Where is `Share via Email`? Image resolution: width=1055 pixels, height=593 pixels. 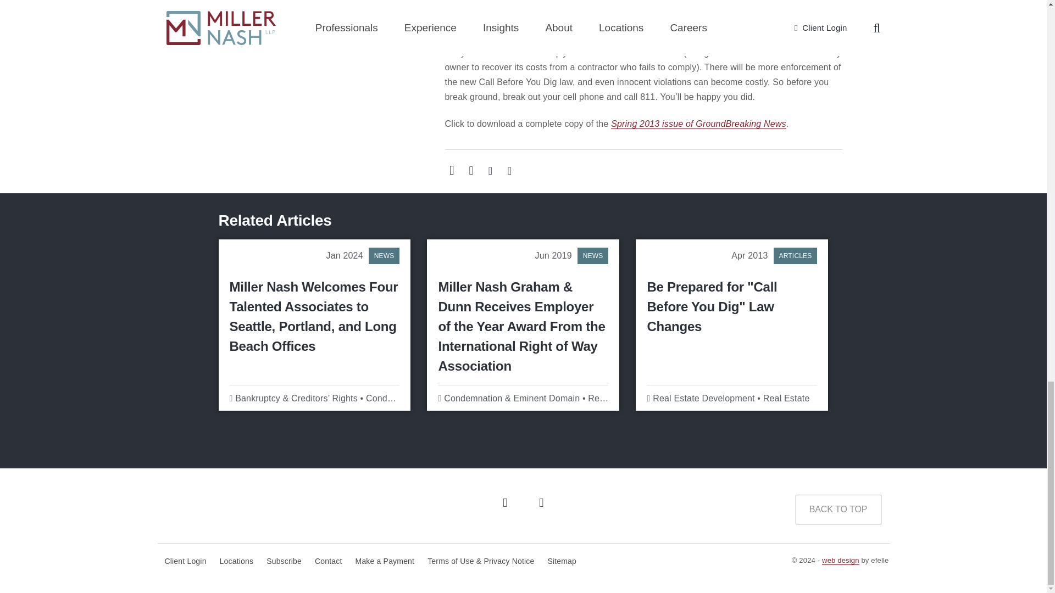 Share via Email is located at coordinates (452, 170).